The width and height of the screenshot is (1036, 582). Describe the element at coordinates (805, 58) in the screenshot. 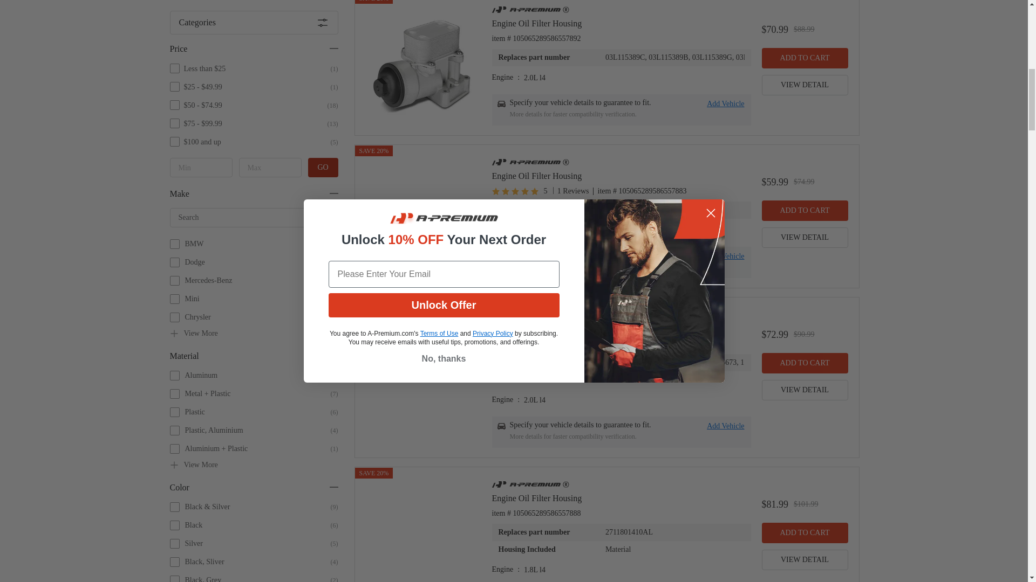

I see `ADD TO CART` at that location.